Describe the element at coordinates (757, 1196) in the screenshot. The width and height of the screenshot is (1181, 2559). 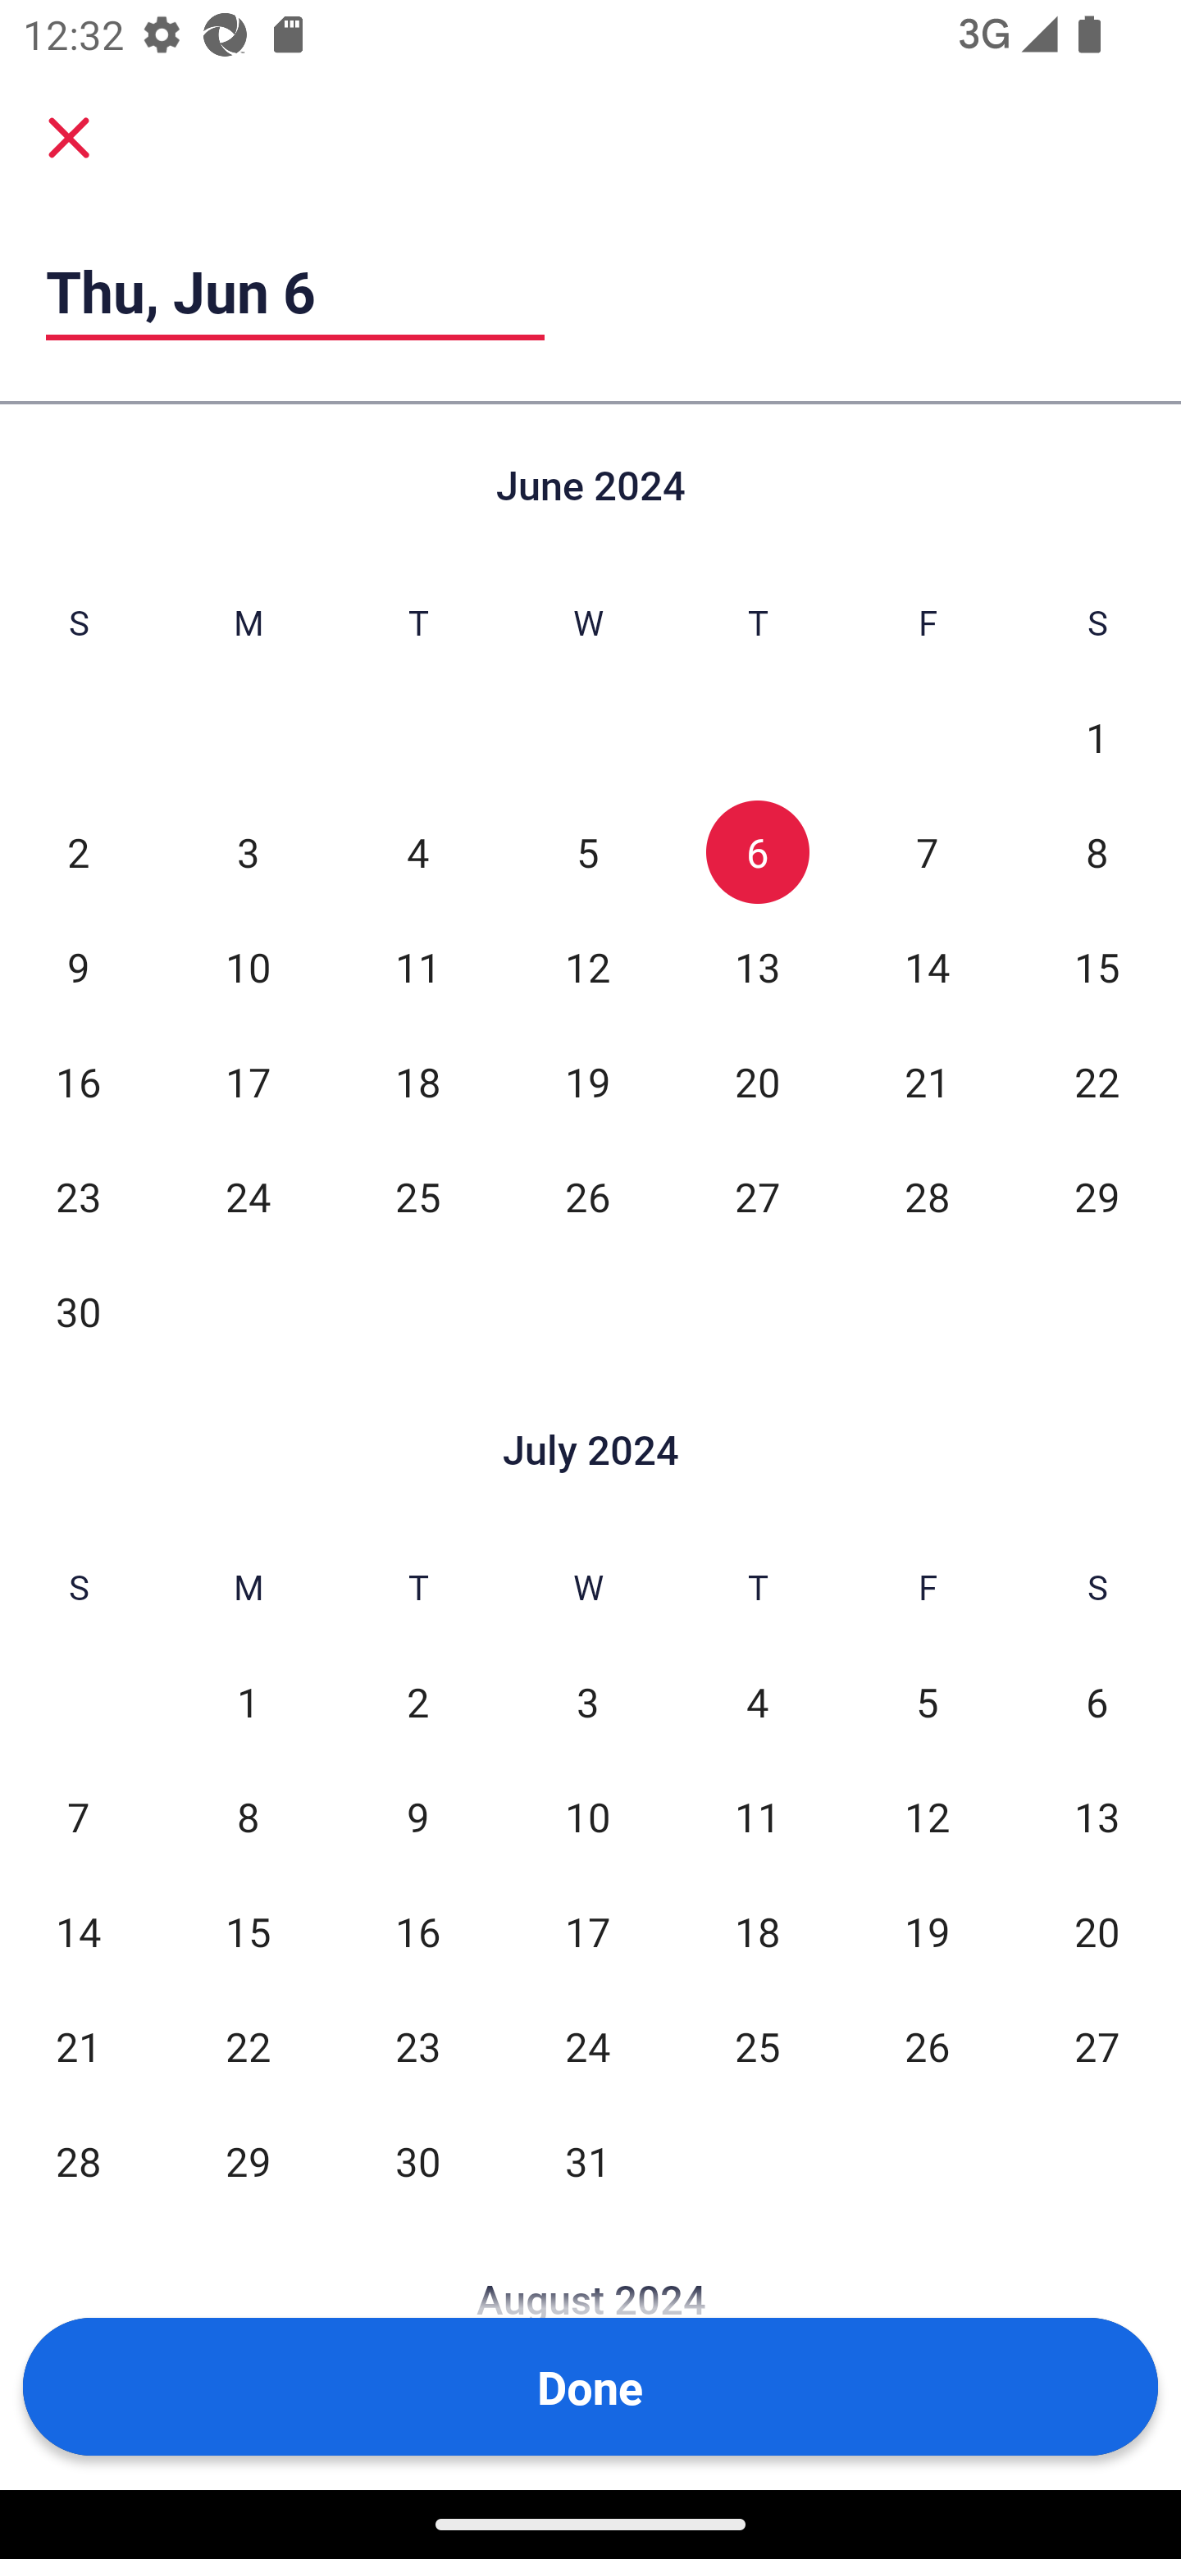
I see `27 Thu, Jun 27, Not Selected` at that location.